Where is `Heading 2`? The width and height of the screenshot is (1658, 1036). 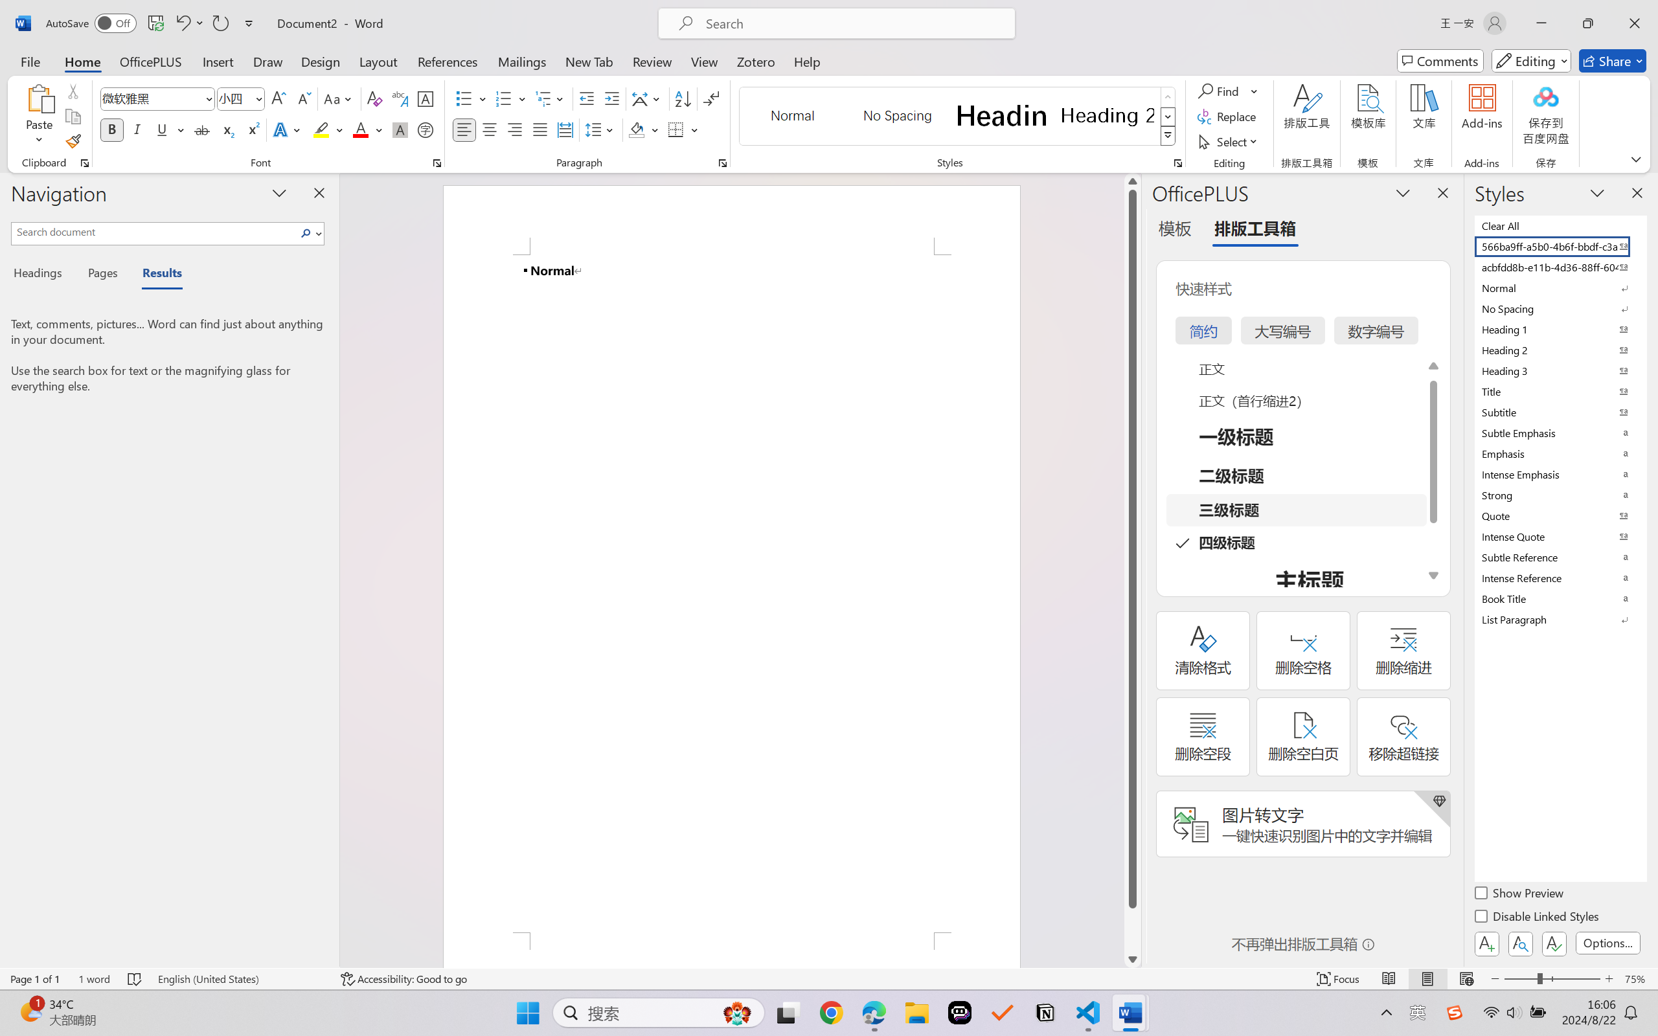
Heading 2 is located at coordinates (1107, 115).